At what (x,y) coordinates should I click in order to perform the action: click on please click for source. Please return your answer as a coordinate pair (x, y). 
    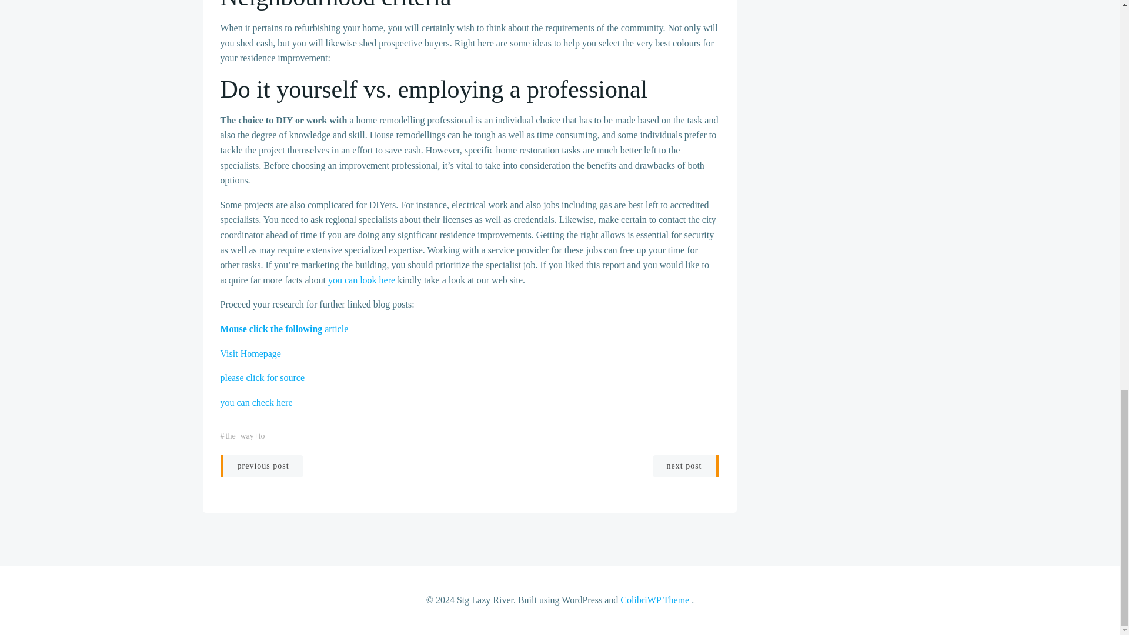
    Looking at the image, I should click on (262, 377).